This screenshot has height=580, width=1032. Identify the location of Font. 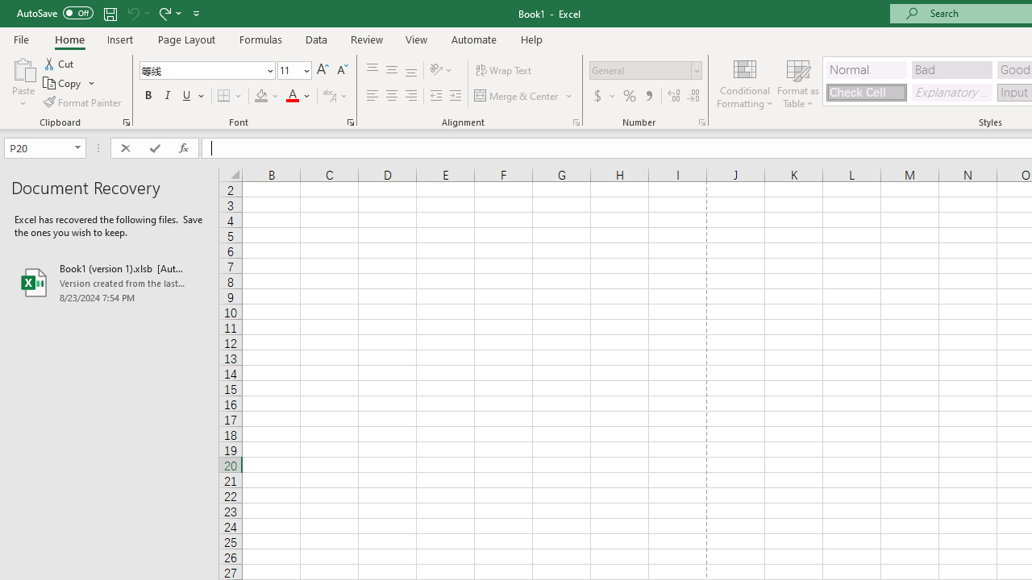
(206, 71).